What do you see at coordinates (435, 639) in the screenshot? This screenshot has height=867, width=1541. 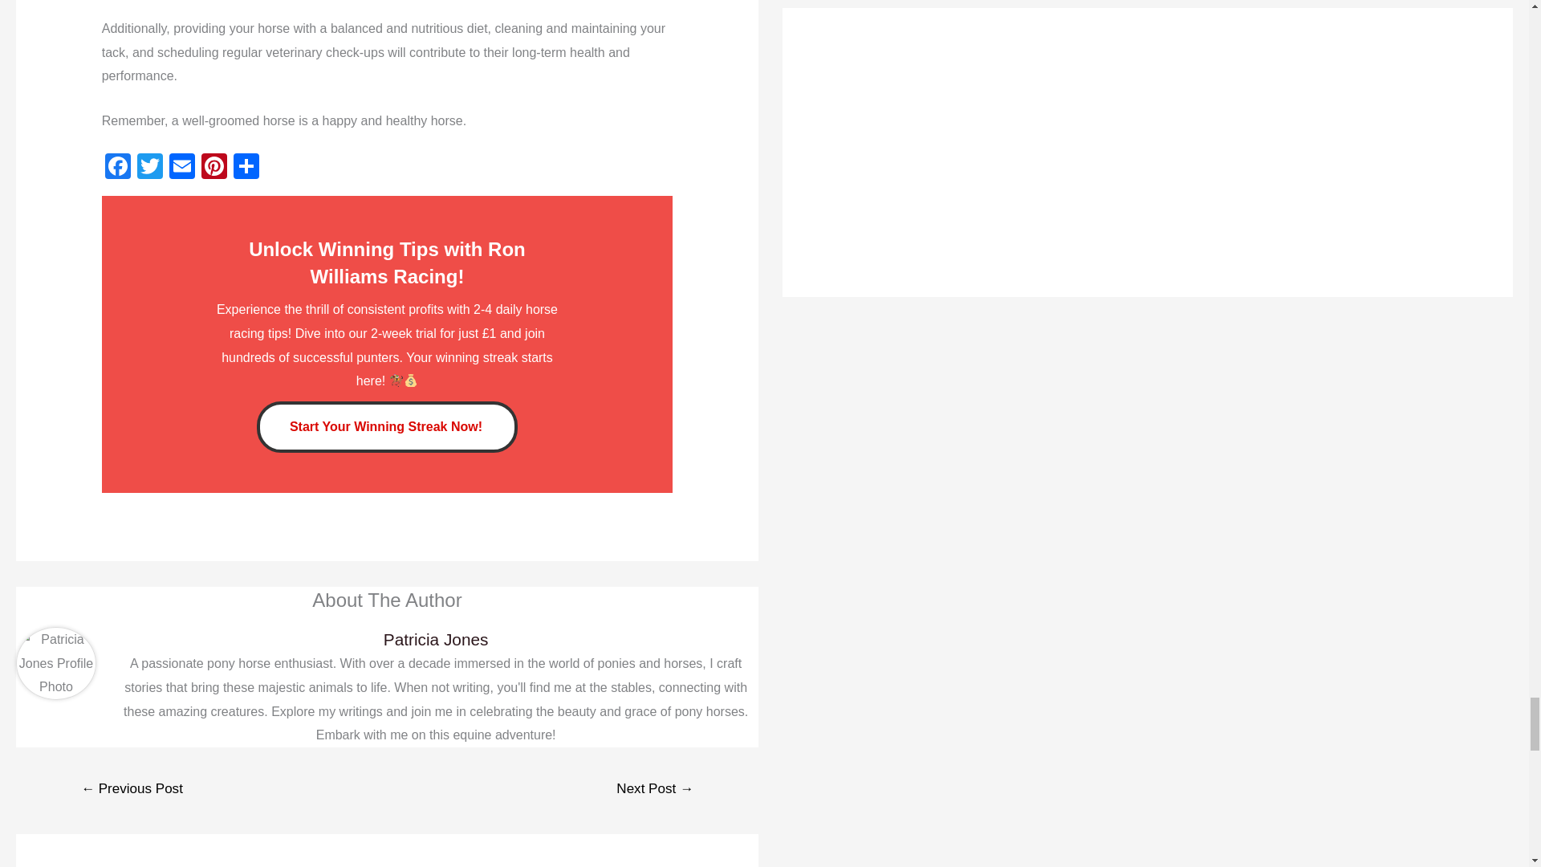 I see `Patricia Jones` at bounding box center [435, 639].